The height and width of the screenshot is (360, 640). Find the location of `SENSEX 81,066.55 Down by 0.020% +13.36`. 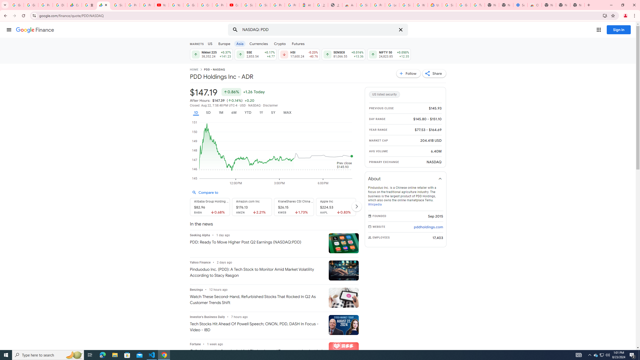

SENSEX 81,066.55 Down by 0.020% +13.36 is located at coordinates (343, 54).